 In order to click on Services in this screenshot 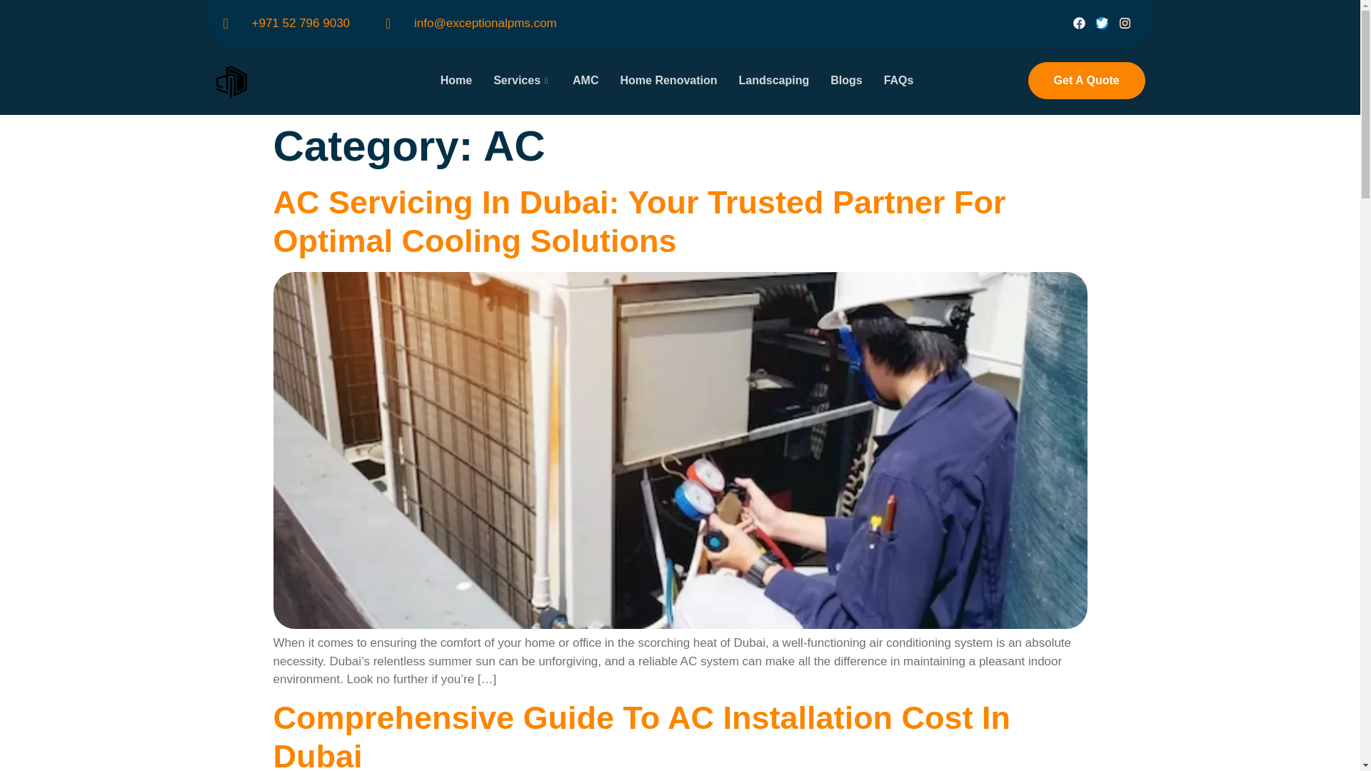, I will do `click(522, 80)`.